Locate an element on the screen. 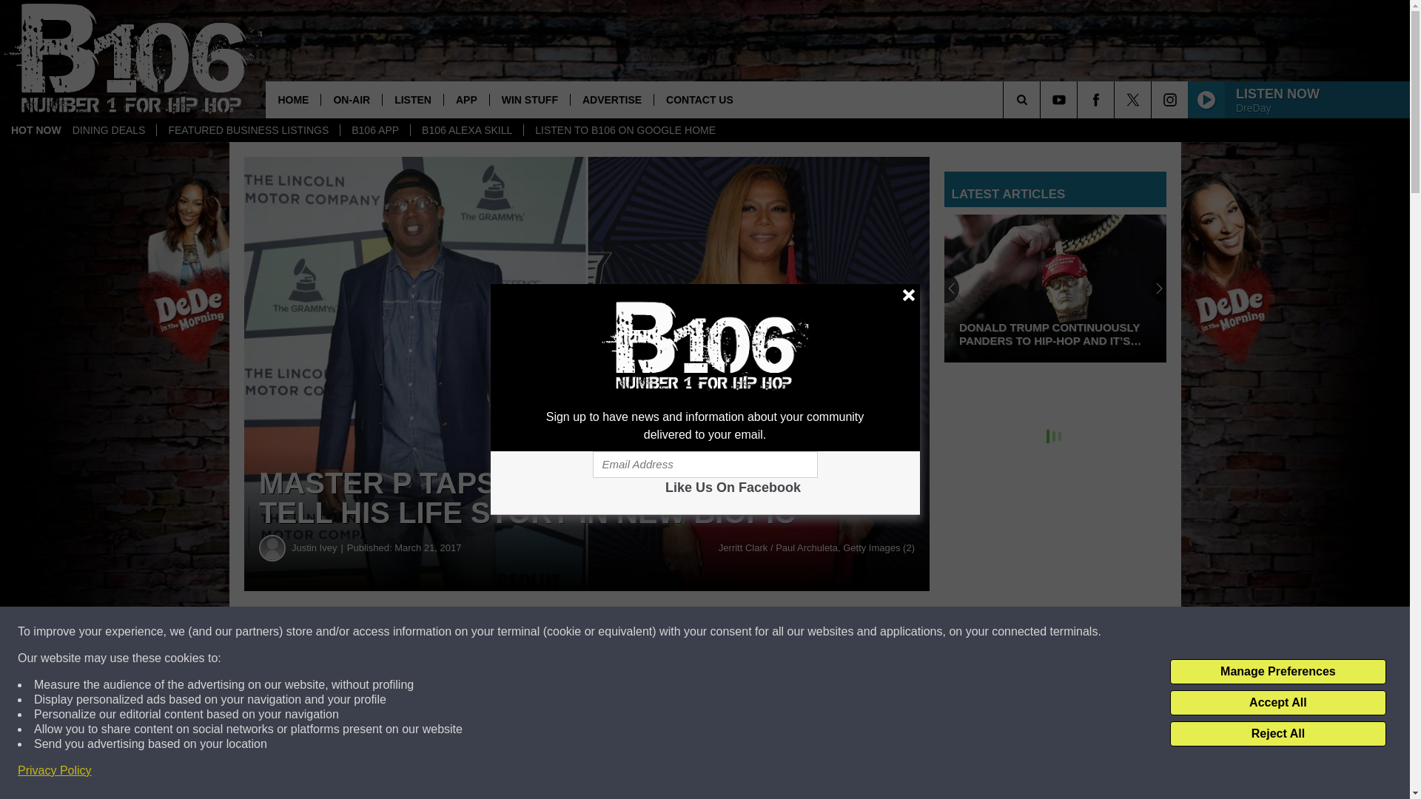 This screenshot has height=799, width=1421. ADVERTISE is located at coordinates (611, 99).